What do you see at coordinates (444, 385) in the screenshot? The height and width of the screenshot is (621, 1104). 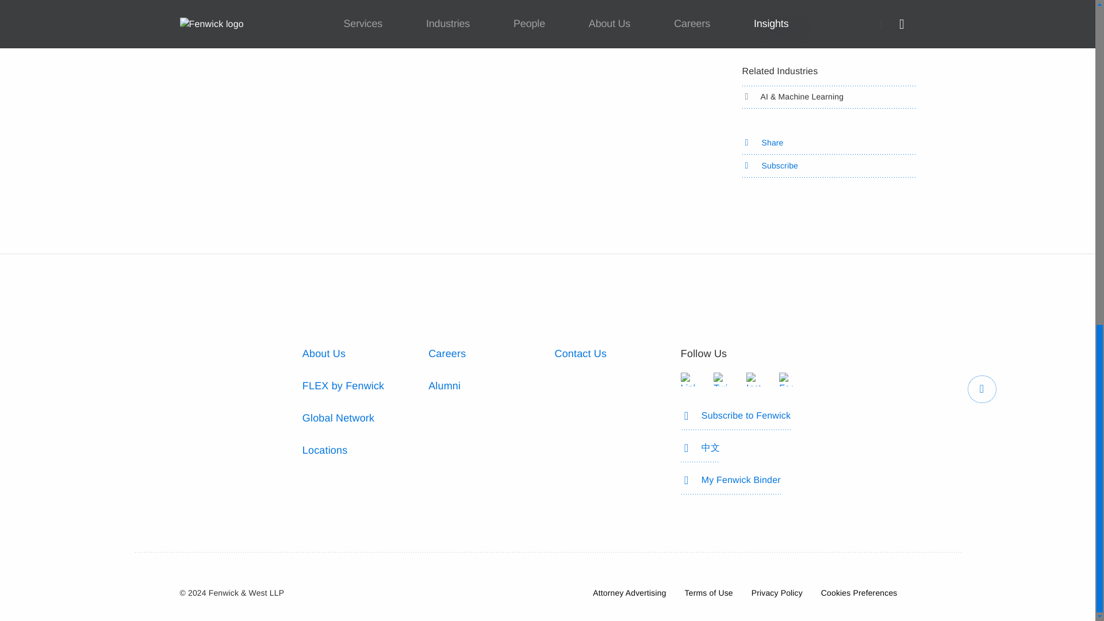 I see `Alumni` at bounding box center [444, 385].